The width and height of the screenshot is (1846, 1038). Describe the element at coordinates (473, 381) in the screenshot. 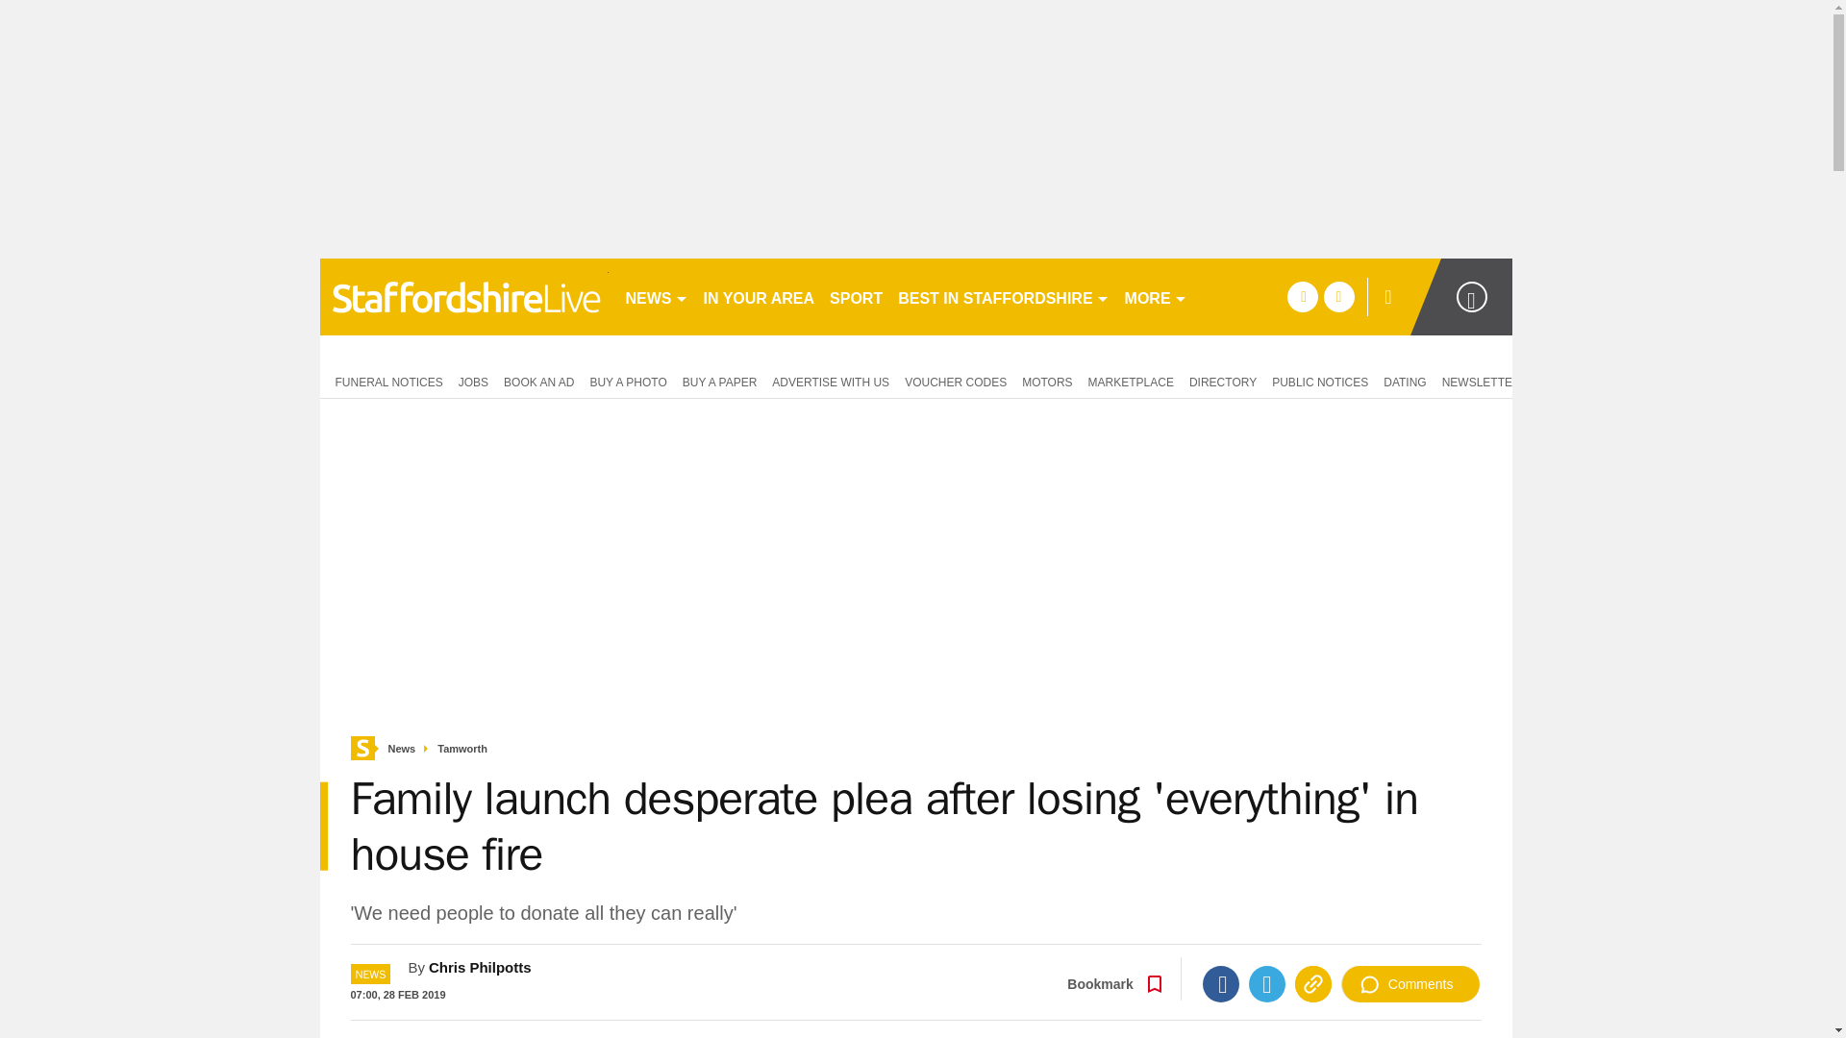

I see `JOBS` at that location.